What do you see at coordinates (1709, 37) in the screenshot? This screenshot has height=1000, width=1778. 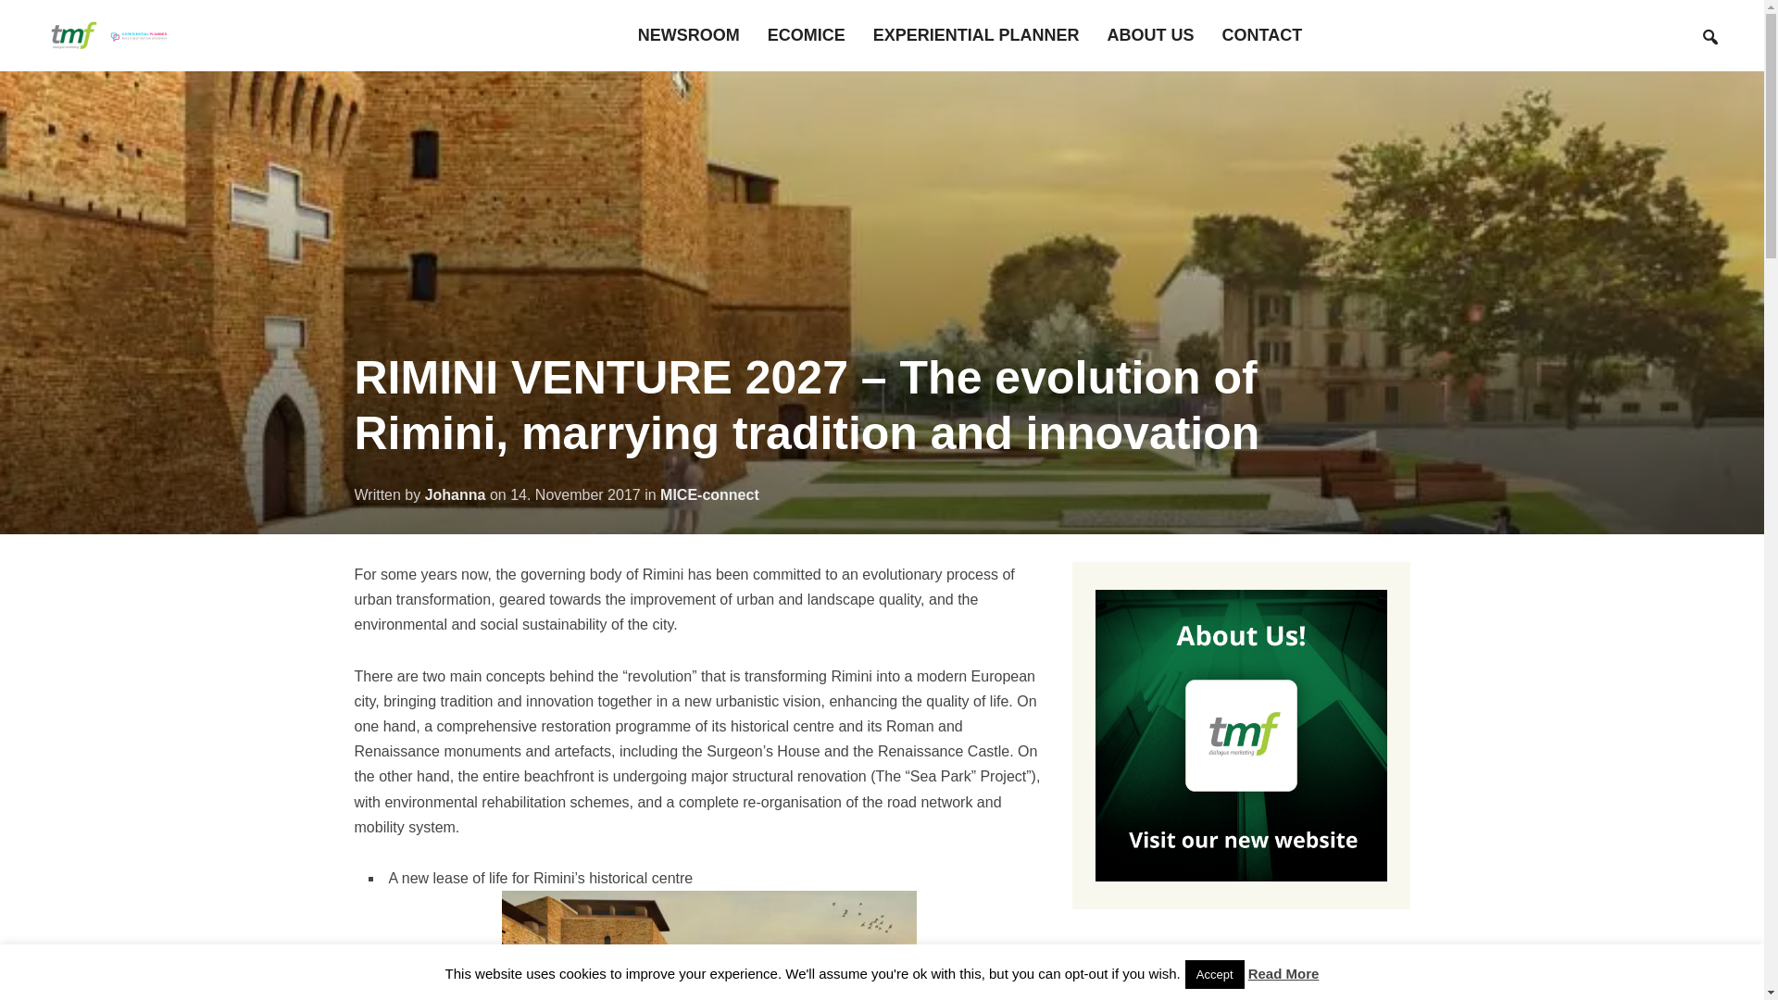 I see `Search` at bounding box center [1709, 37].